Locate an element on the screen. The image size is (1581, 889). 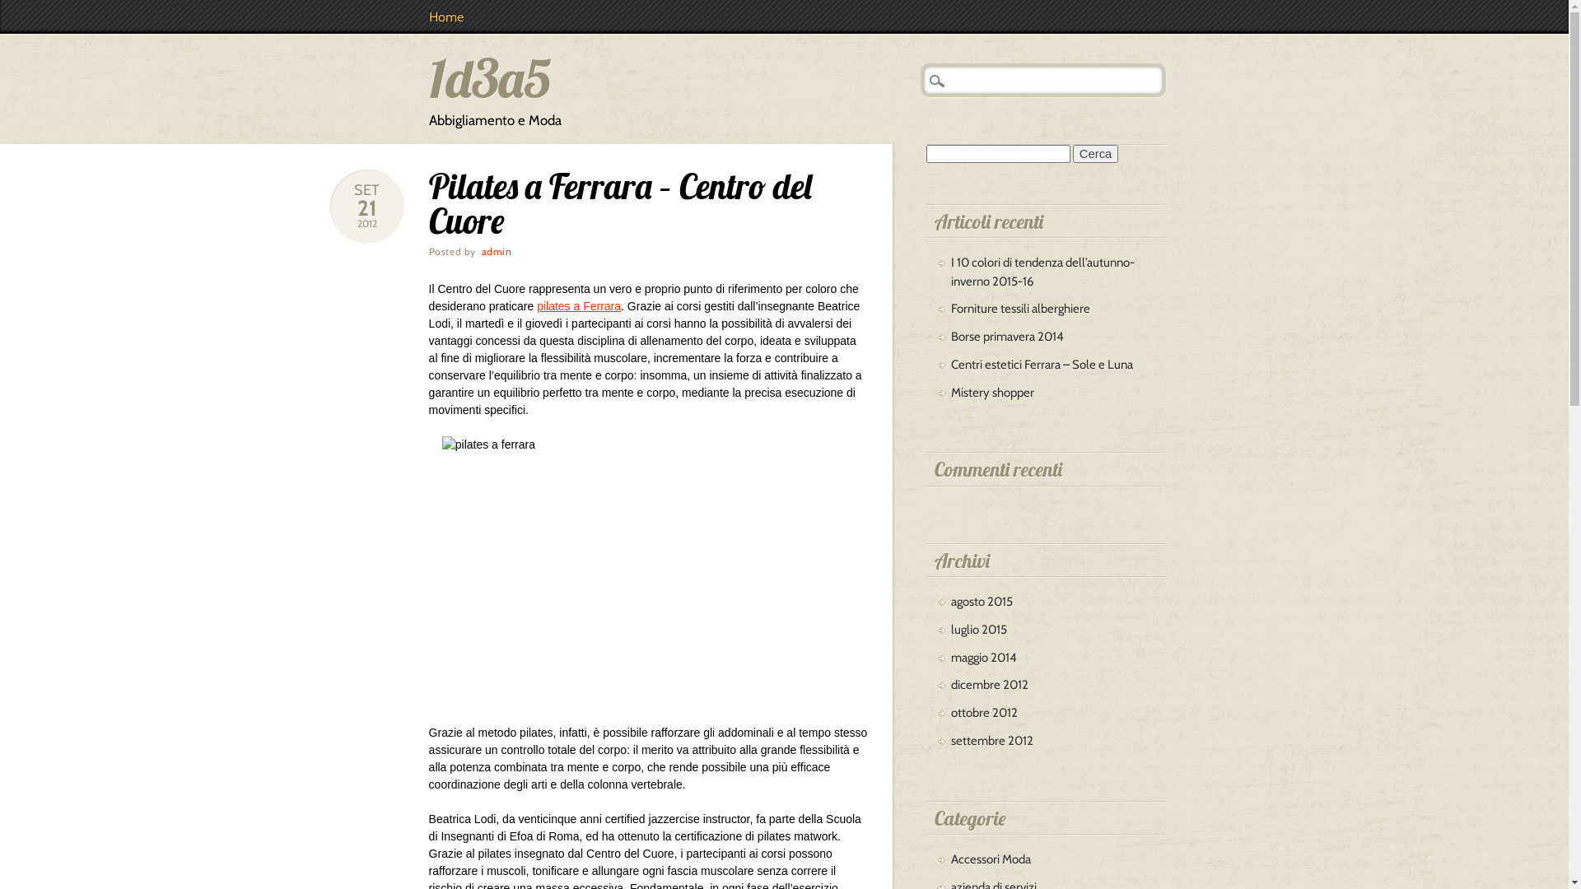
ottobre 2012 is located at coordinates (985, 713).